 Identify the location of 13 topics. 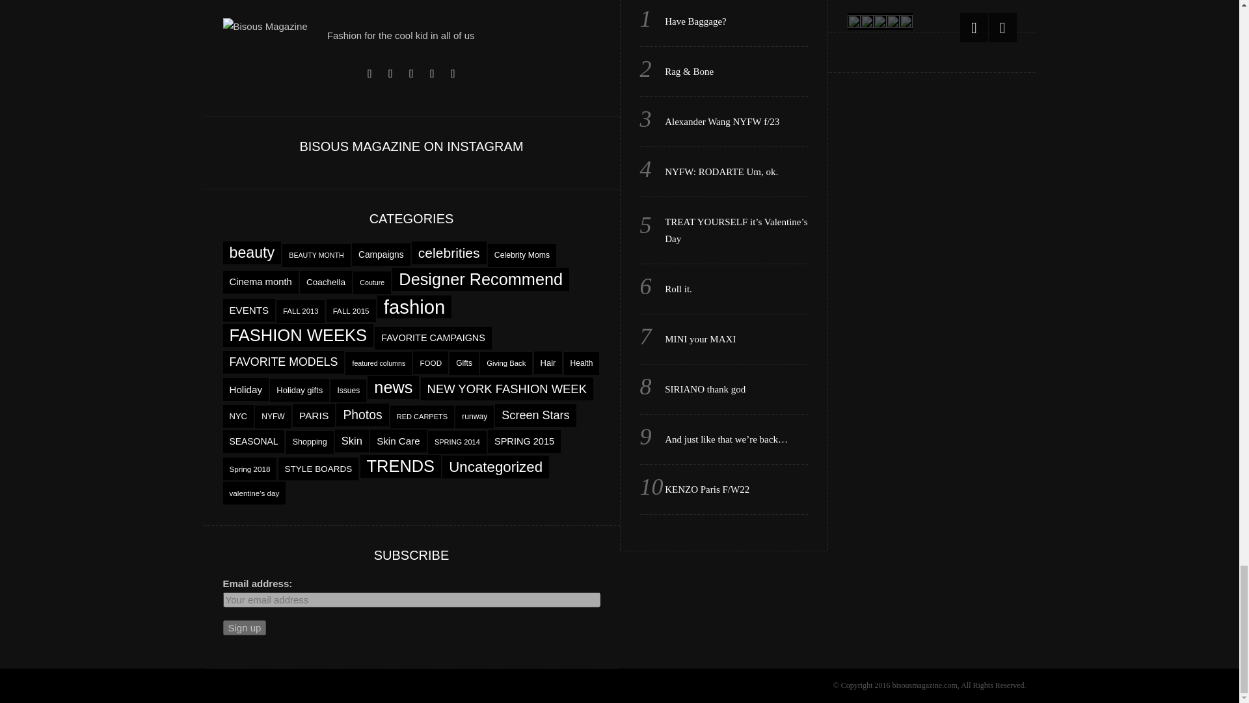
(372, 283).